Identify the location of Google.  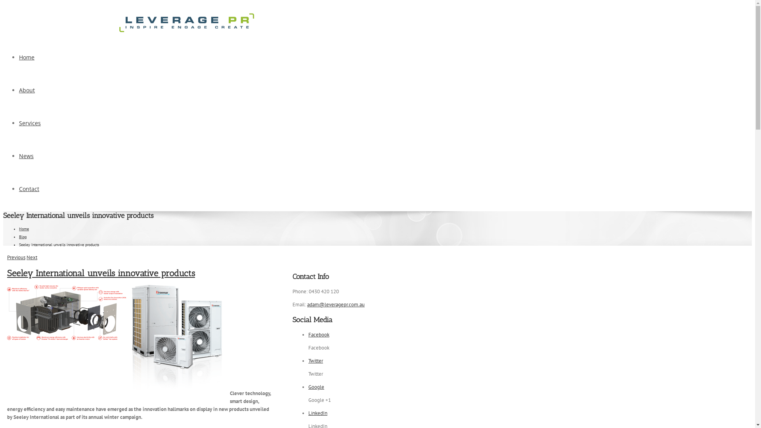
(316, 387).